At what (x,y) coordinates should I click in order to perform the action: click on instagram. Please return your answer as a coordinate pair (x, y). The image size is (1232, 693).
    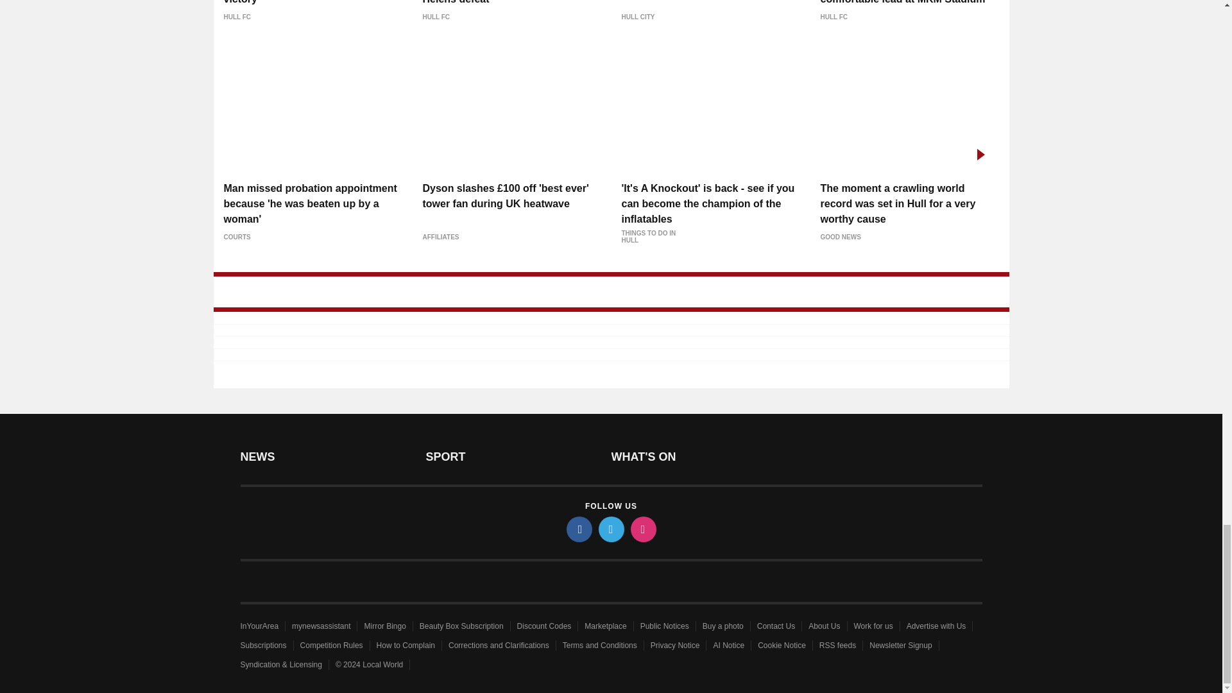
    Looking at the image, I should click on (642, 529).